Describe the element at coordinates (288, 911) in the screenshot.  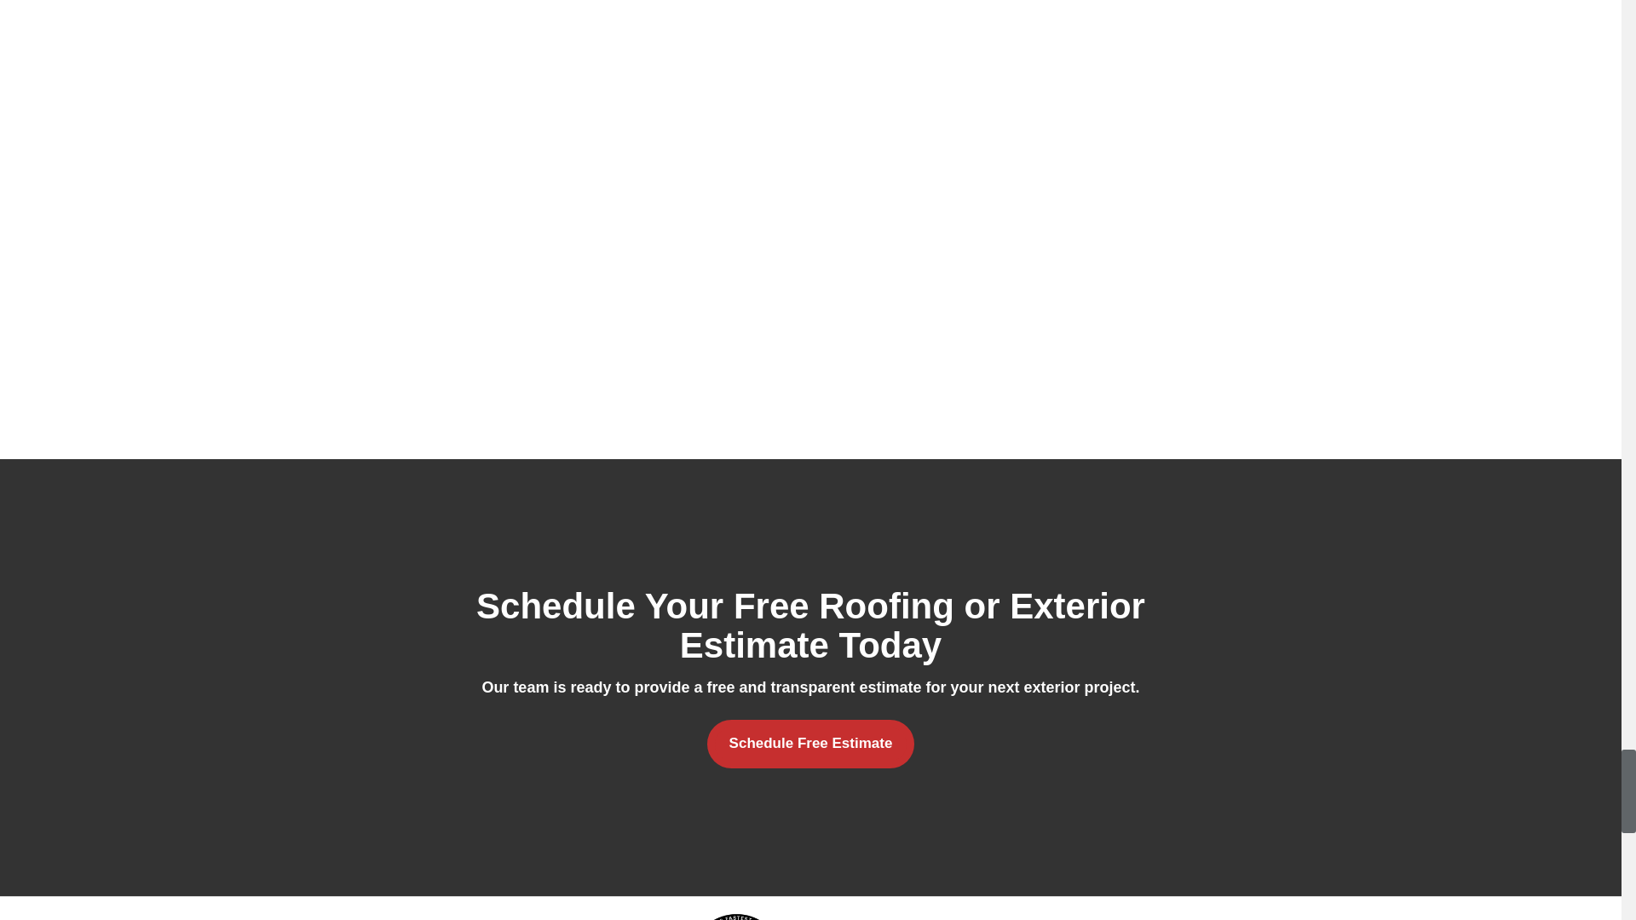
I see `CertainTeed-5-Star` at that location.